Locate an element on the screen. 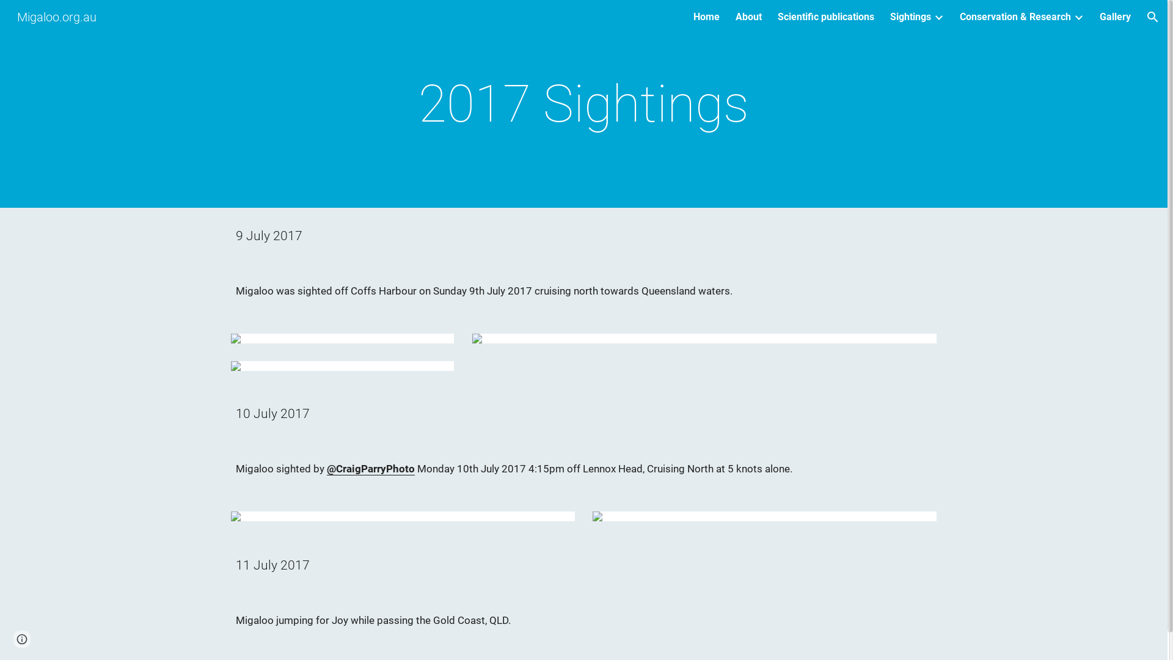 This screenshot has height=660, width=1173. Migaloo.org.au is located at coordinates (57, 16).